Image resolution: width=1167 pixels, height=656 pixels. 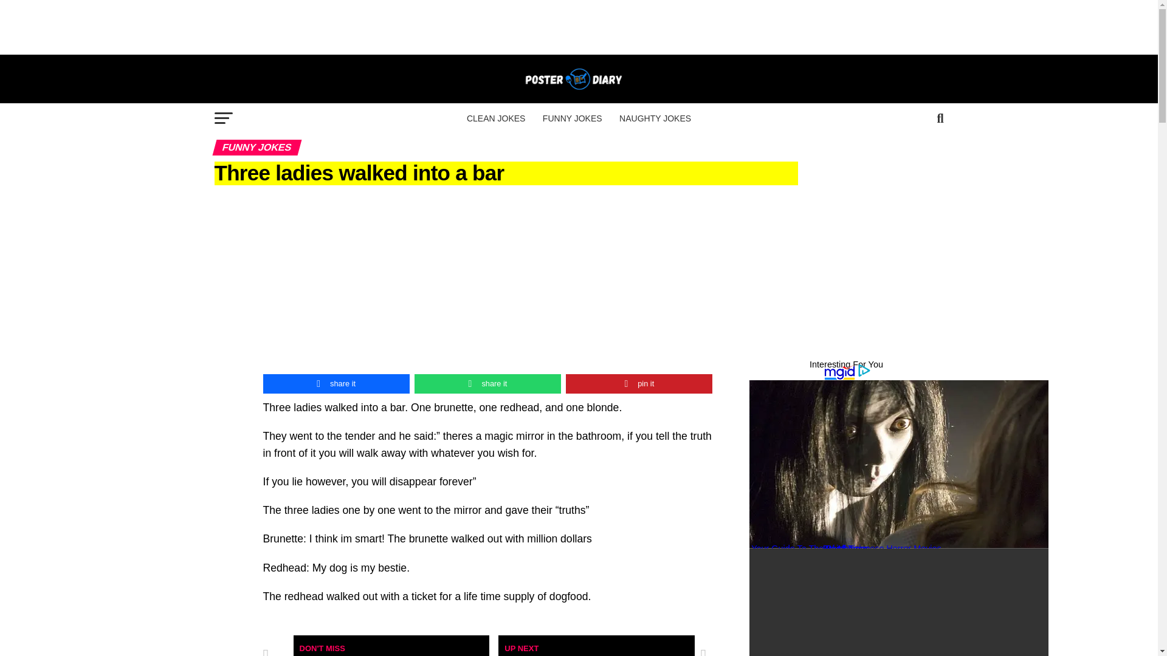 I want to click on NAUGHTY JOKES, so click(x=655, y=118).